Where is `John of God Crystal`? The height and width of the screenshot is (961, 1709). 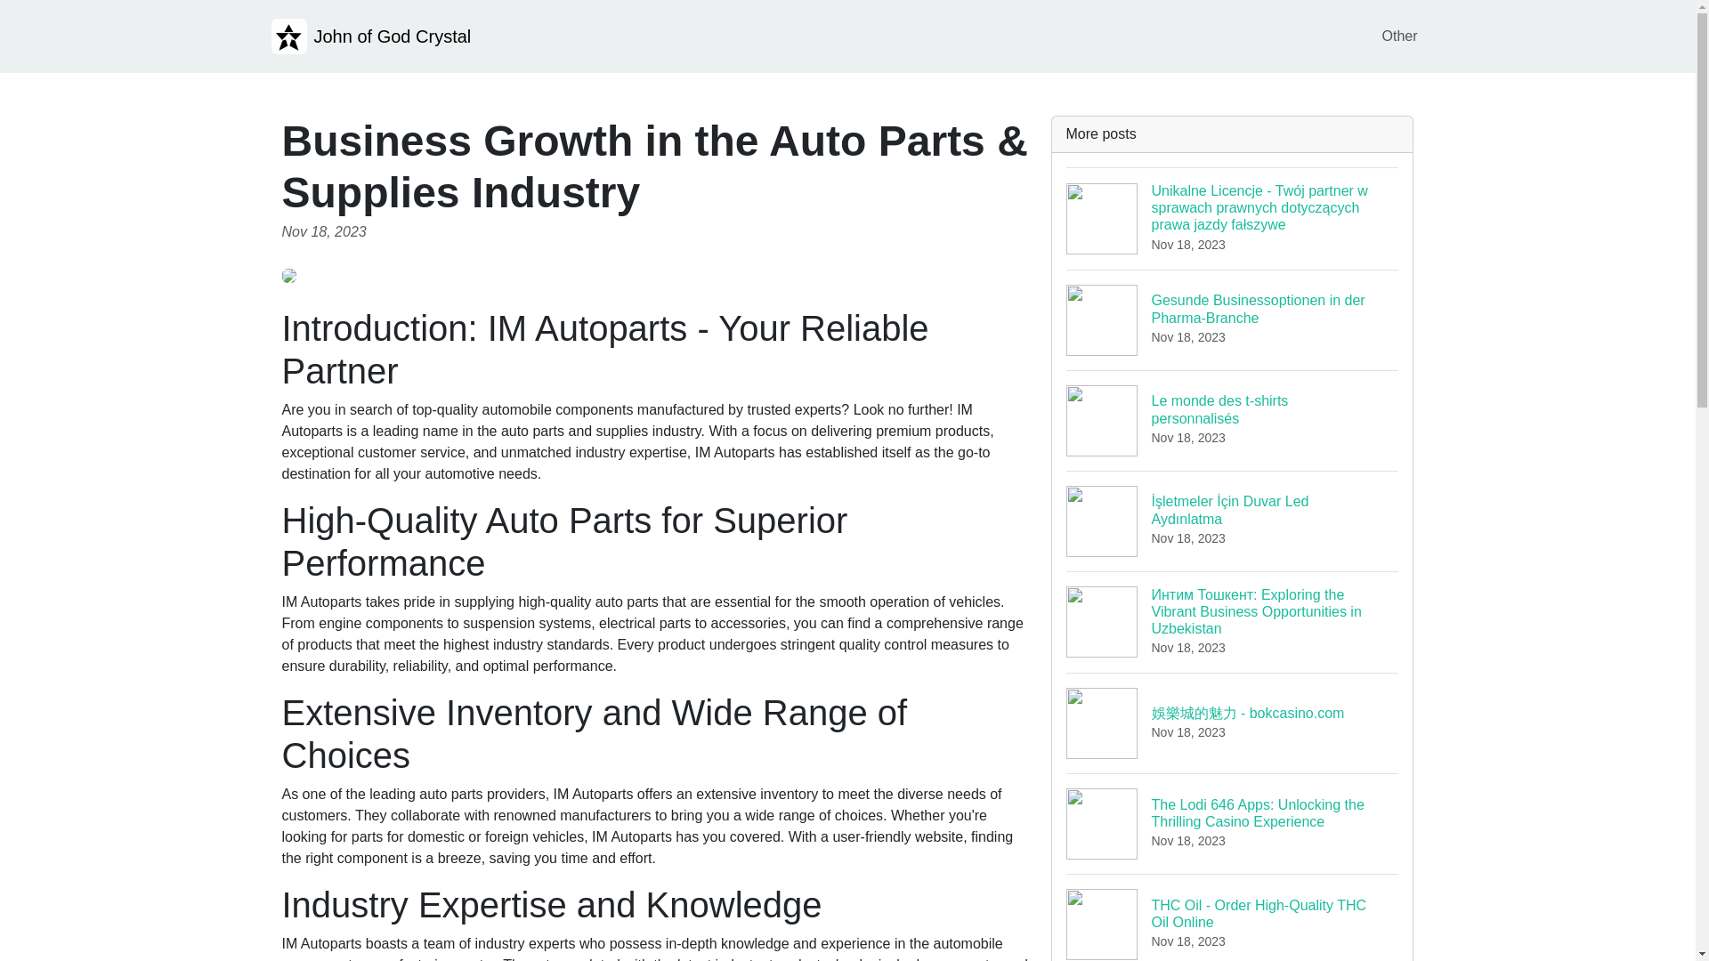 John of God Crystal is located at coordinates (370, 36).